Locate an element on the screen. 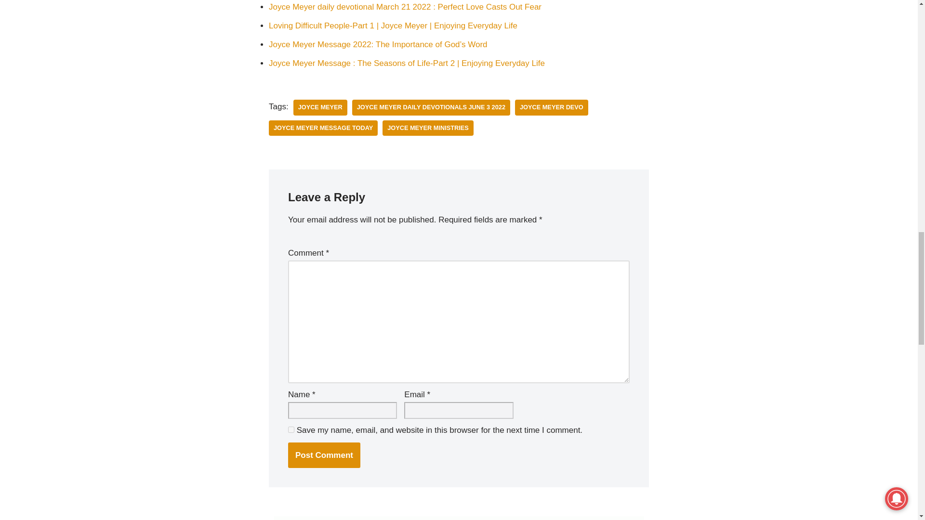 The height and width of the screenshot is (520, 925). JOYCE MEYER MINISTRIES is located at coordinates (428, 128).